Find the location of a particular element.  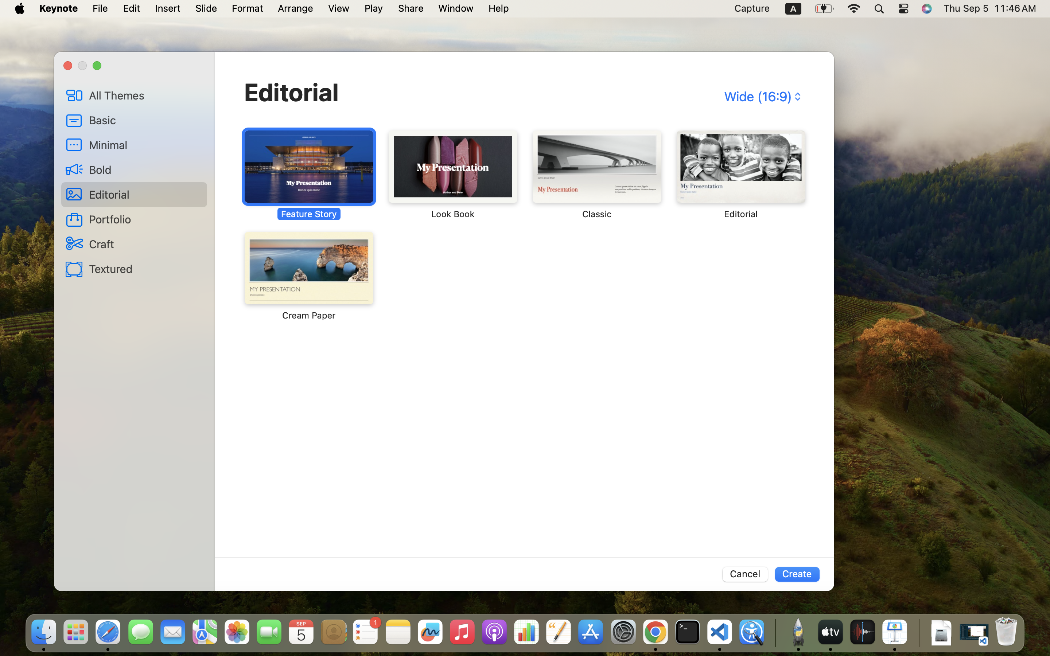

‎⁨Cream Paper⁩ is located at coordinates (309, 276).